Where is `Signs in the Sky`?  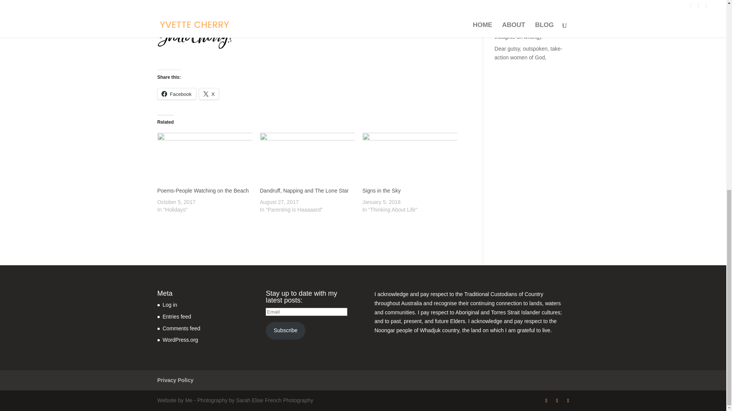 Signs in the Sky is located at coordinates (409, 160).